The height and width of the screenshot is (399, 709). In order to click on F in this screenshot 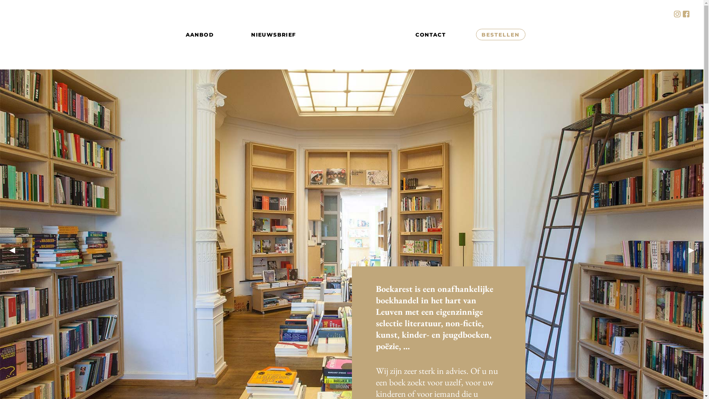, I will do `click(686, 14)`.